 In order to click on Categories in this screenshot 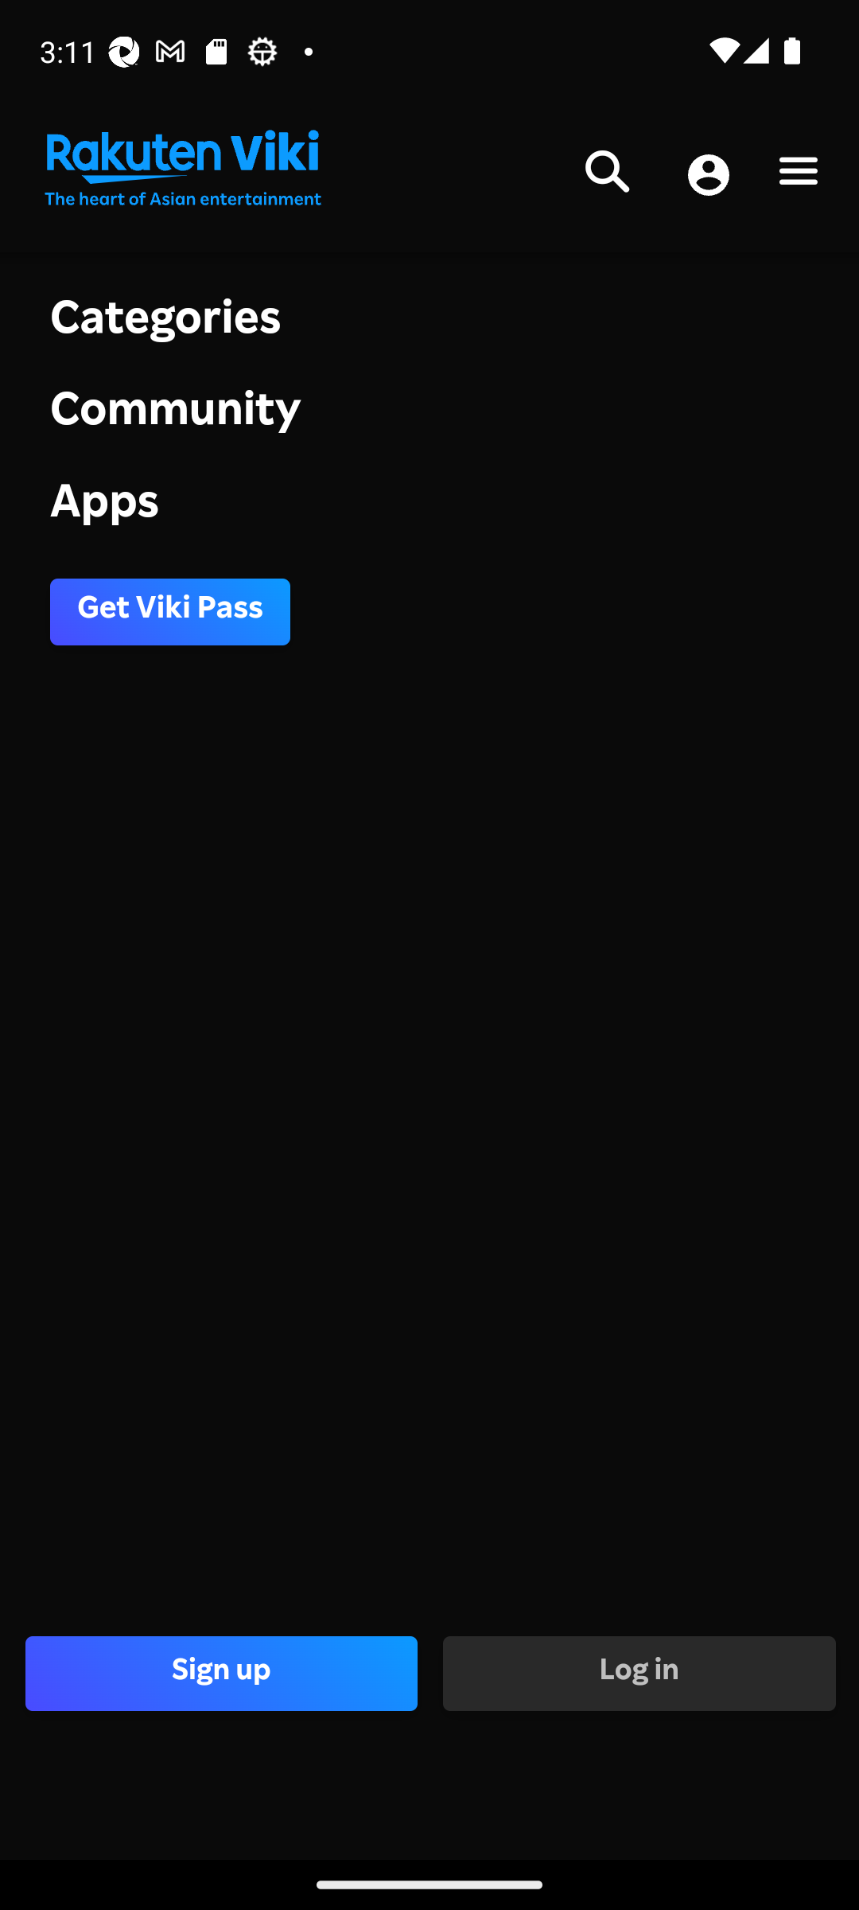, I will do `click(429, 322)`.